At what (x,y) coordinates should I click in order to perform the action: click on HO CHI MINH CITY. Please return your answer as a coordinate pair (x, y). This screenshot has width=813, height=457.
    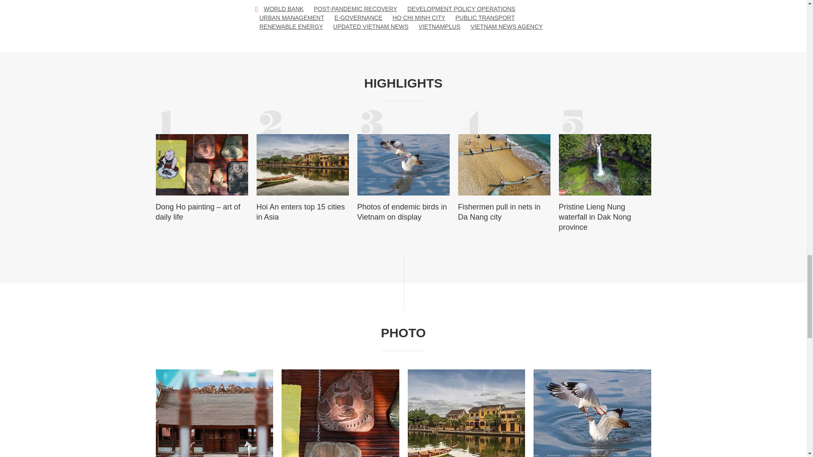
    Looking at the image, I should click on (418, 18).